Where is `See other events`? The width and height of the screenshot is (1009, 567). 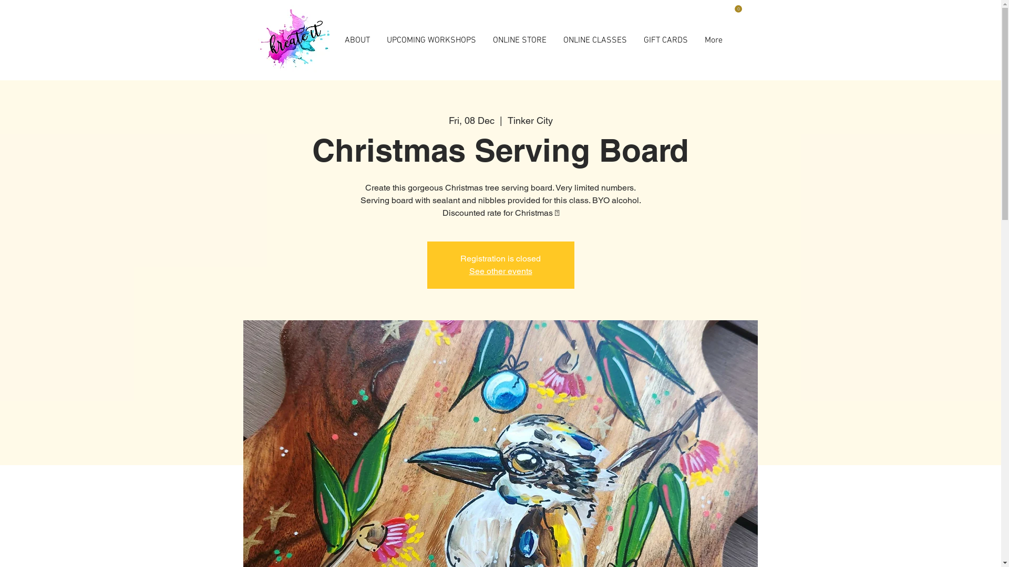
See other events is located at coordinates (500, 271).